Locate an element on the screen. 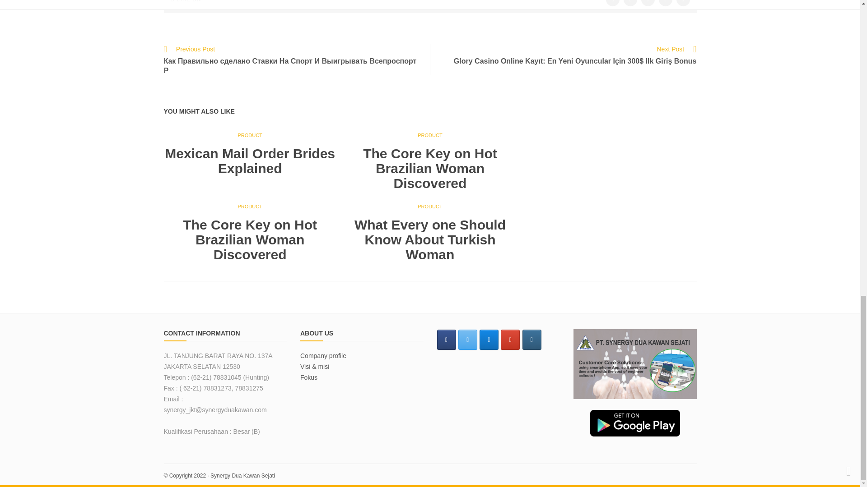  Facebook is located at coordinates (630, 3).